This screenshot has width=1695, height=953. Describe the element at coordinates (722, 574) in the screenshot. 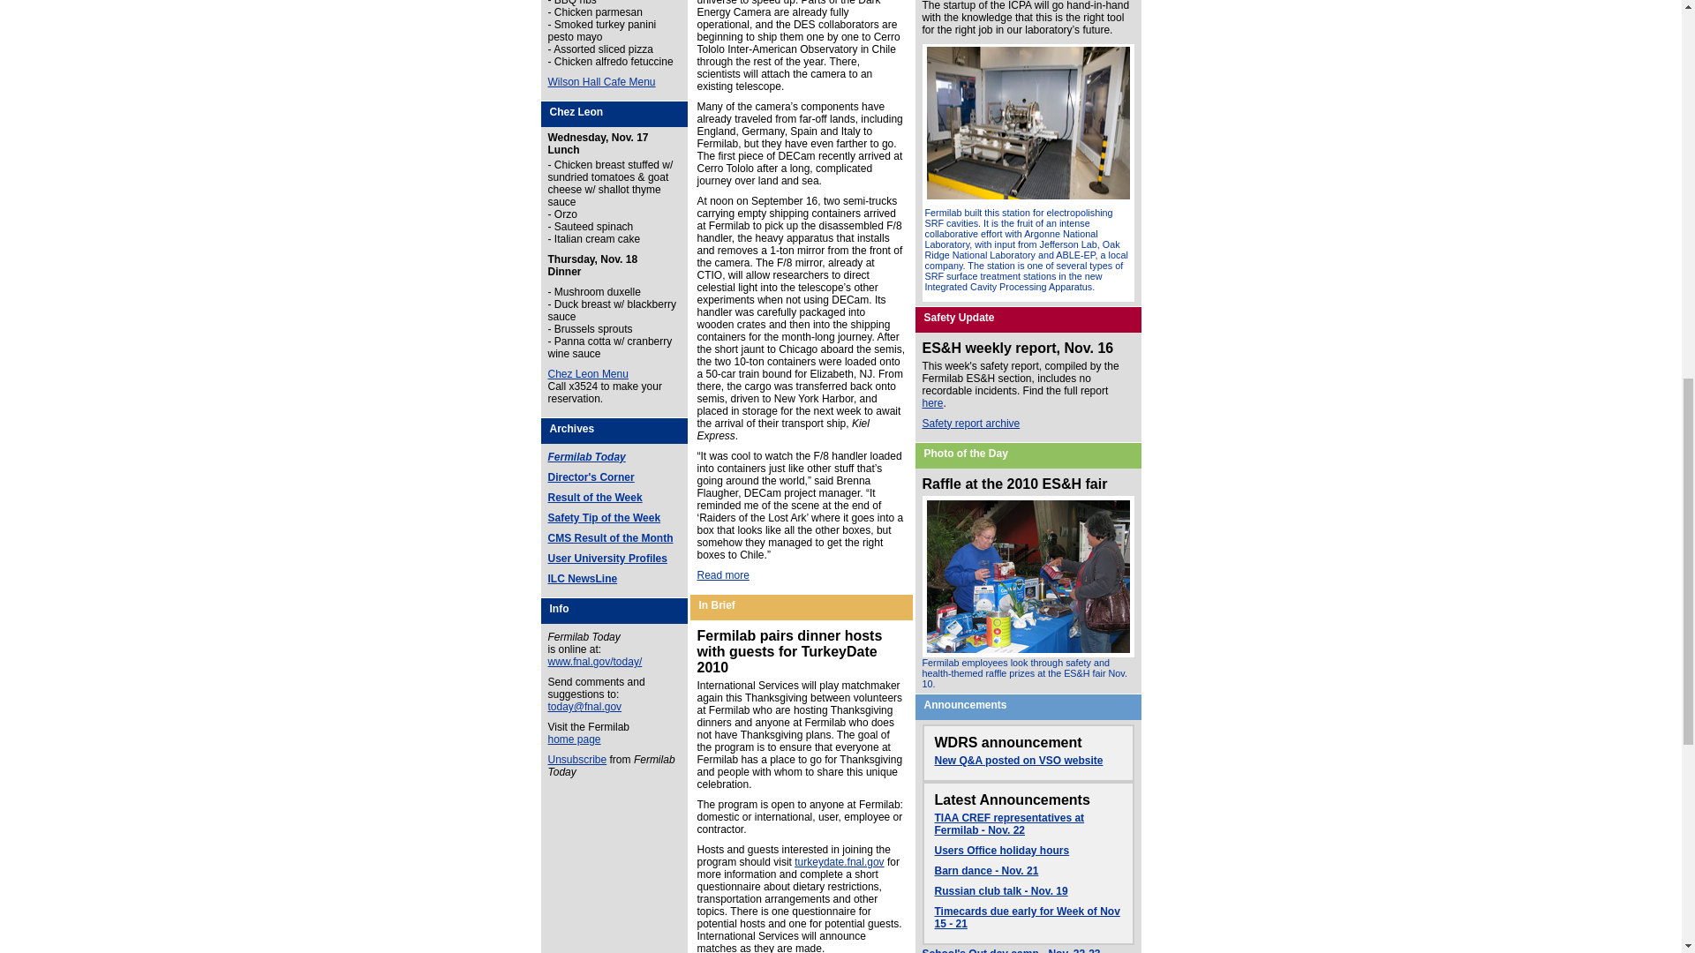

I see `Read more` at that location.